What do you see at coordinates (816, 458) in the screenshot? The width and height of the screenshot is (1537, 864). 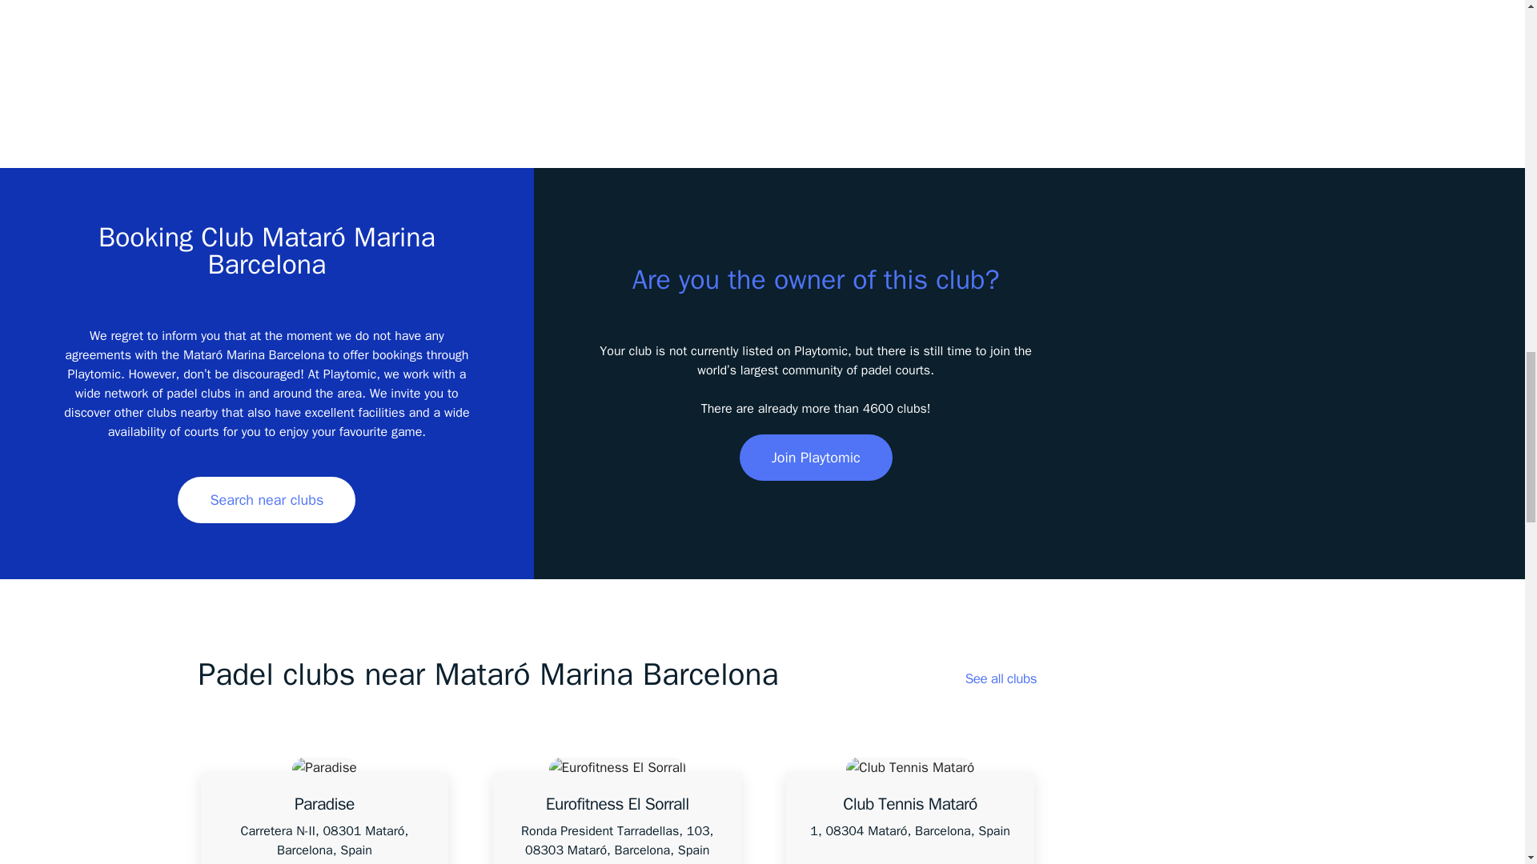 I see `Join Playtomic` at bounding box center [816, 458].